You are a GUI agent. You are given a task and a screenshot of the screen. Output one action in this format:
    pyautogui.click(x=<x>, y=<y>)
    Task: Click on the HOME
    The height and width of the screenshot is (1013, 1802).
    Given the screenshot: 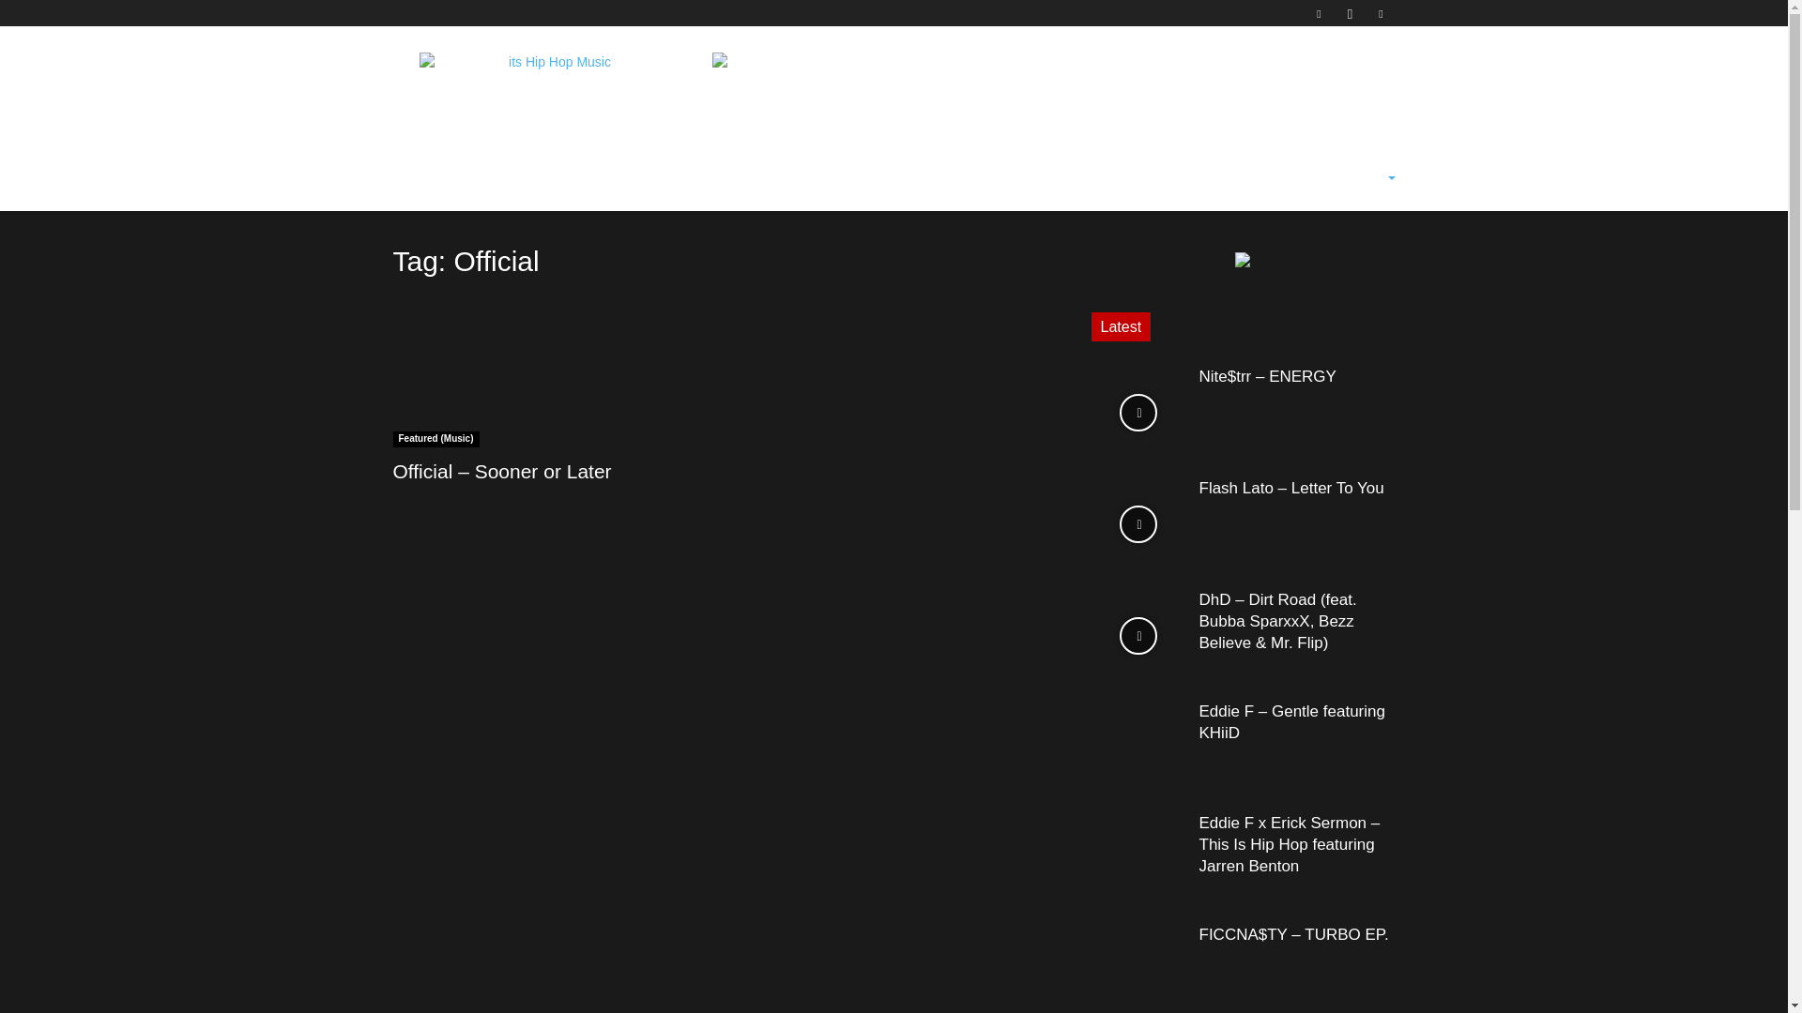 What is the action you would take?
    pyautogui.click(x=424, y=178)
    